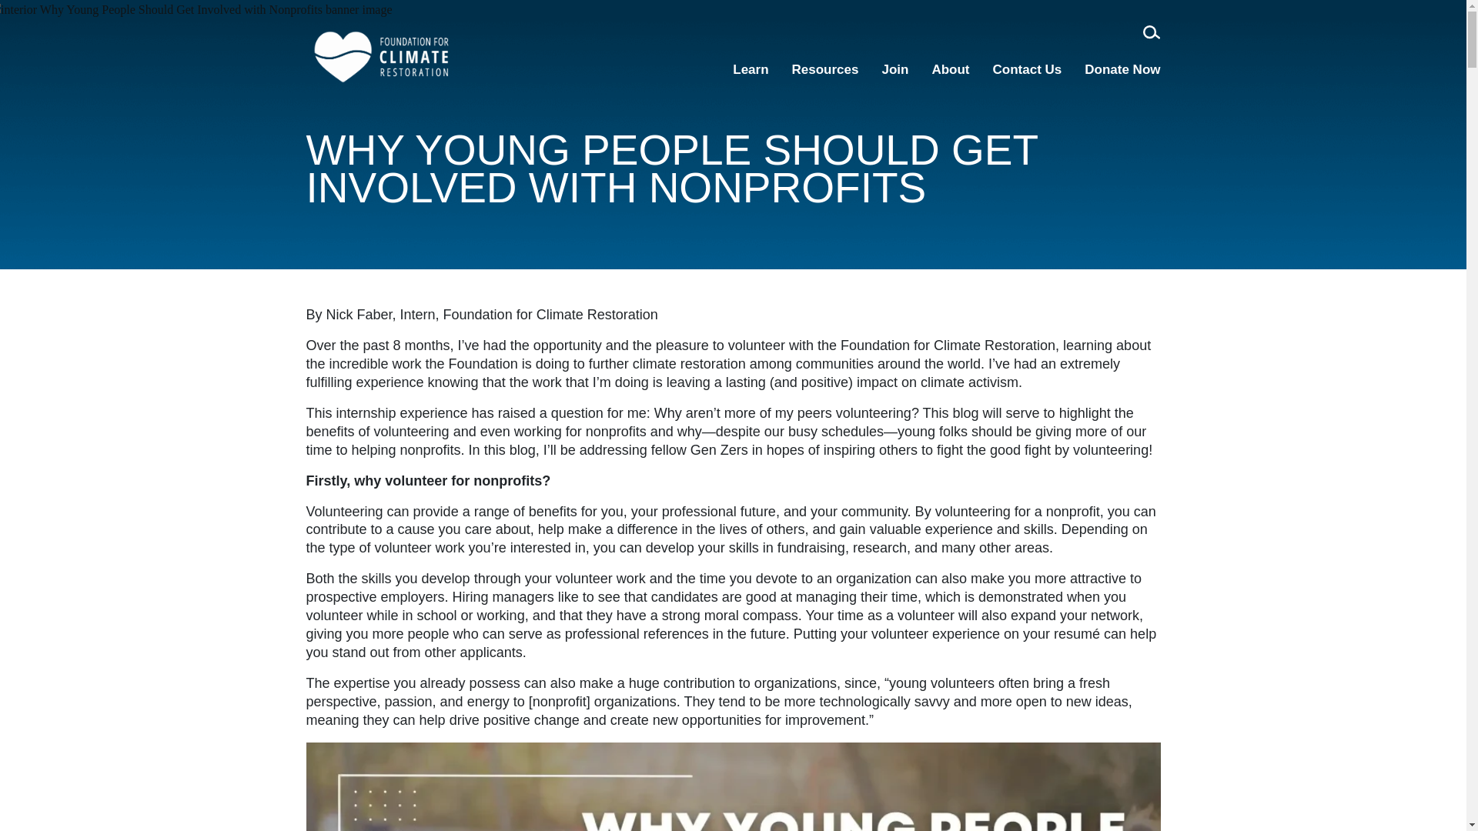 Image resolution: width=1478 pixels, height=831 pixels. What do you see at coordinates (1122, 72) in the screenshot?
I see `Donate Now` at bounding box center [1122, 72].